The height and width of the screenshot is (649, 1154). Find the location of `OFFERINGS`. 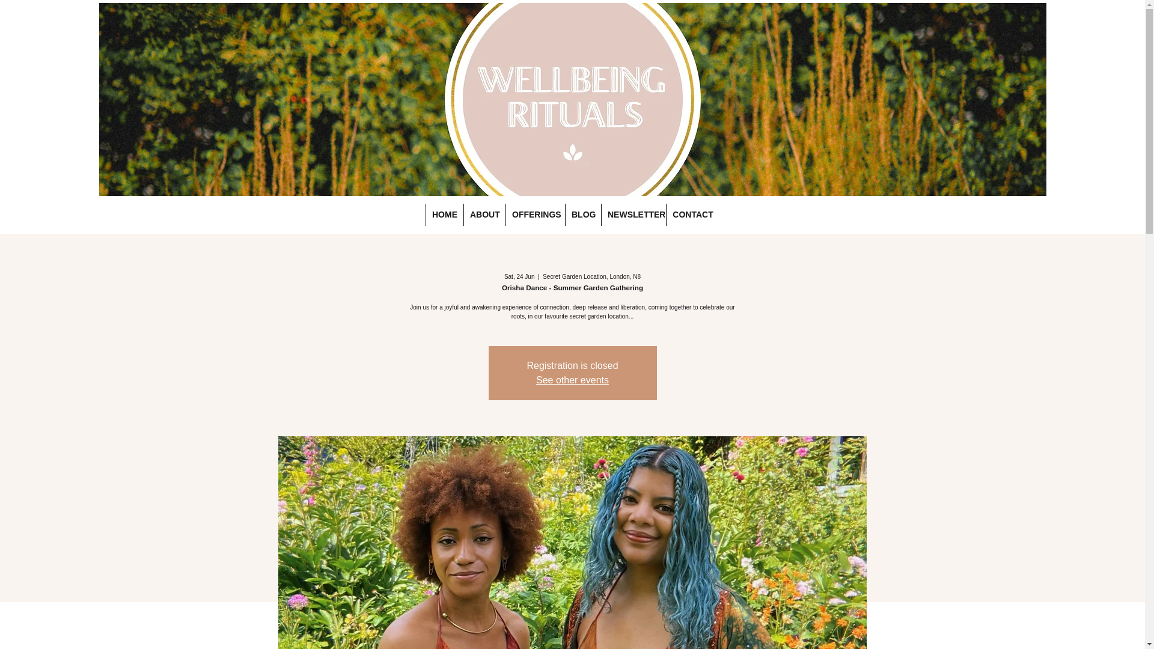

OFFERINGS is located at coordinates (535, 215).